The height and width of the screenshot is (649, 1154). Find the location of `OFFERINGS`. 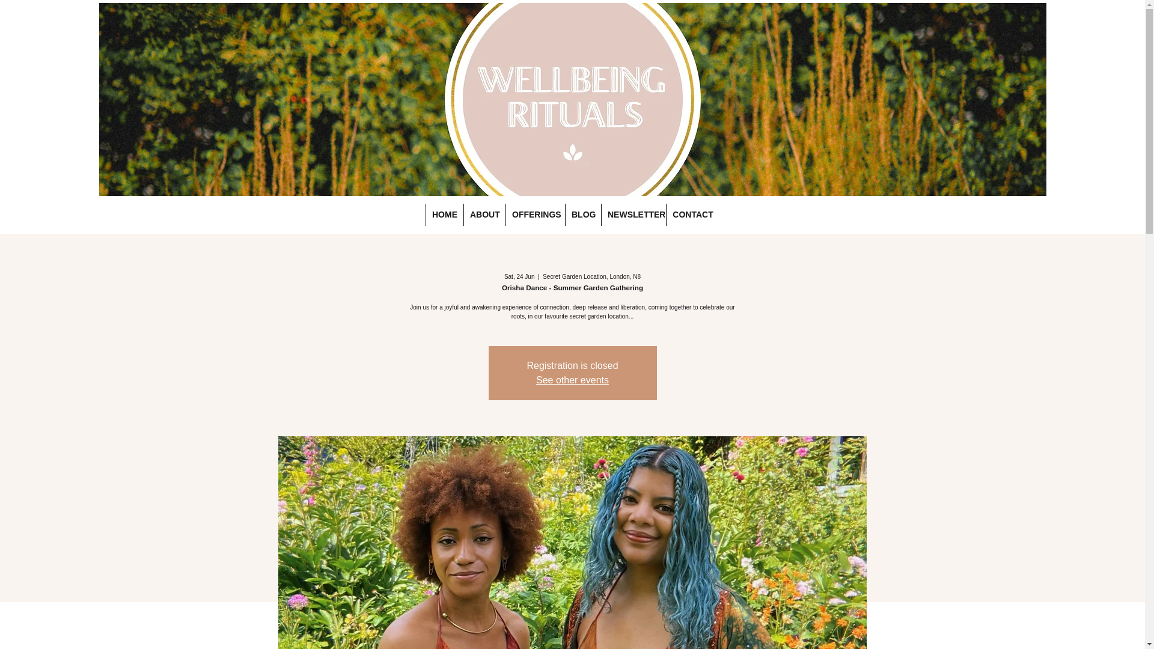

OFFERINGS is located at coordinates (535, 215).